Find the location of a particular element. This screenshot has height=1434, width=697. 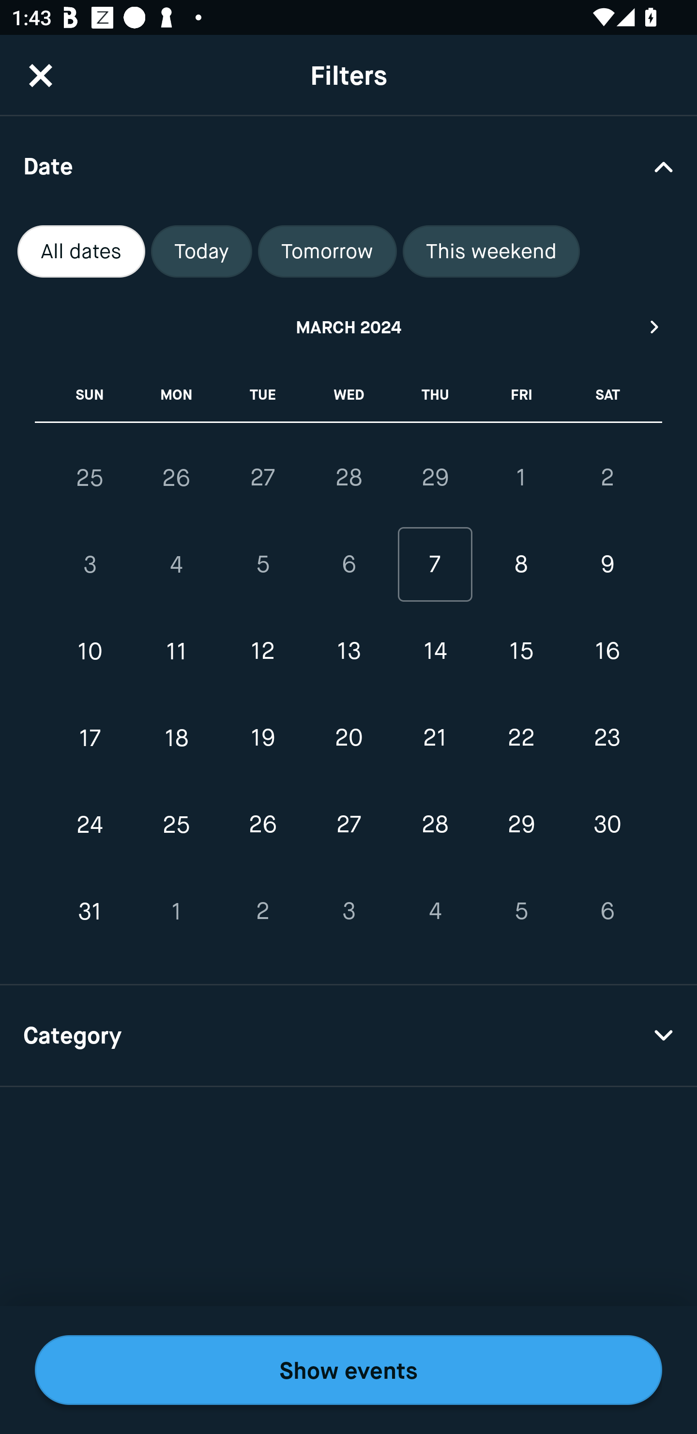

25 is located at coordinates (176, 825).